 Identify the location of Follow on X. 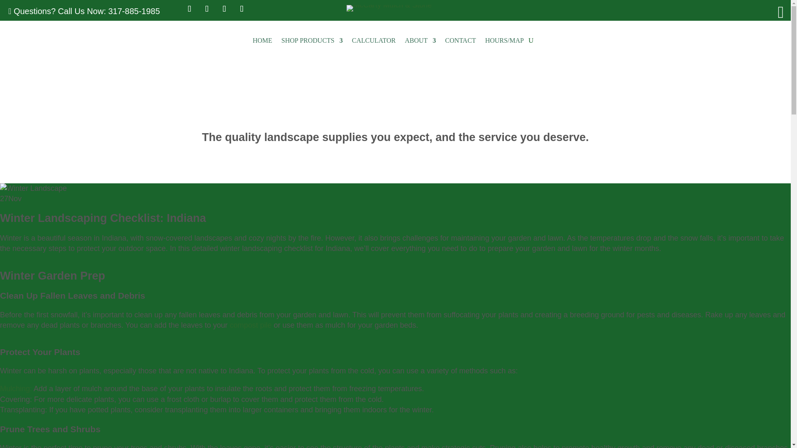
(206, 9).